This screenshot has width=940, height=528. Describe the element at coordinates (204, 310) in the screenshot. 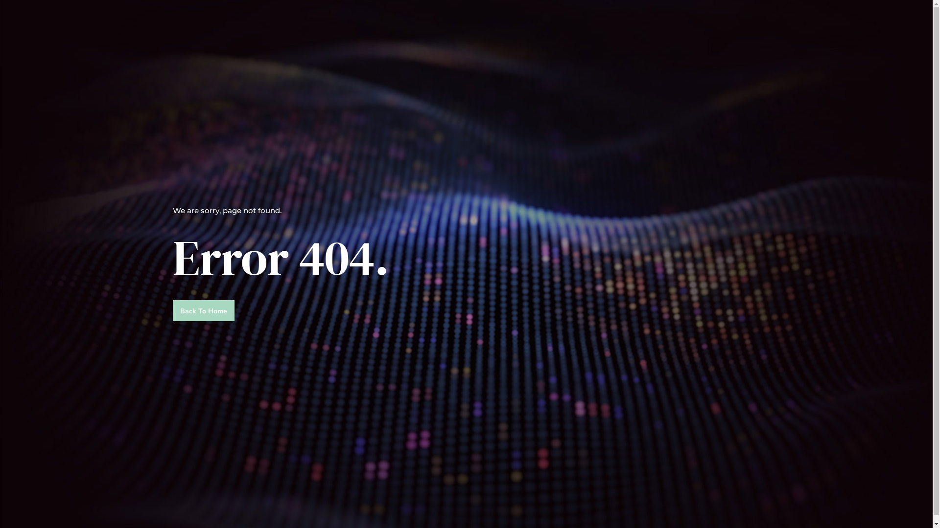

I see `Back To Home` at that location.